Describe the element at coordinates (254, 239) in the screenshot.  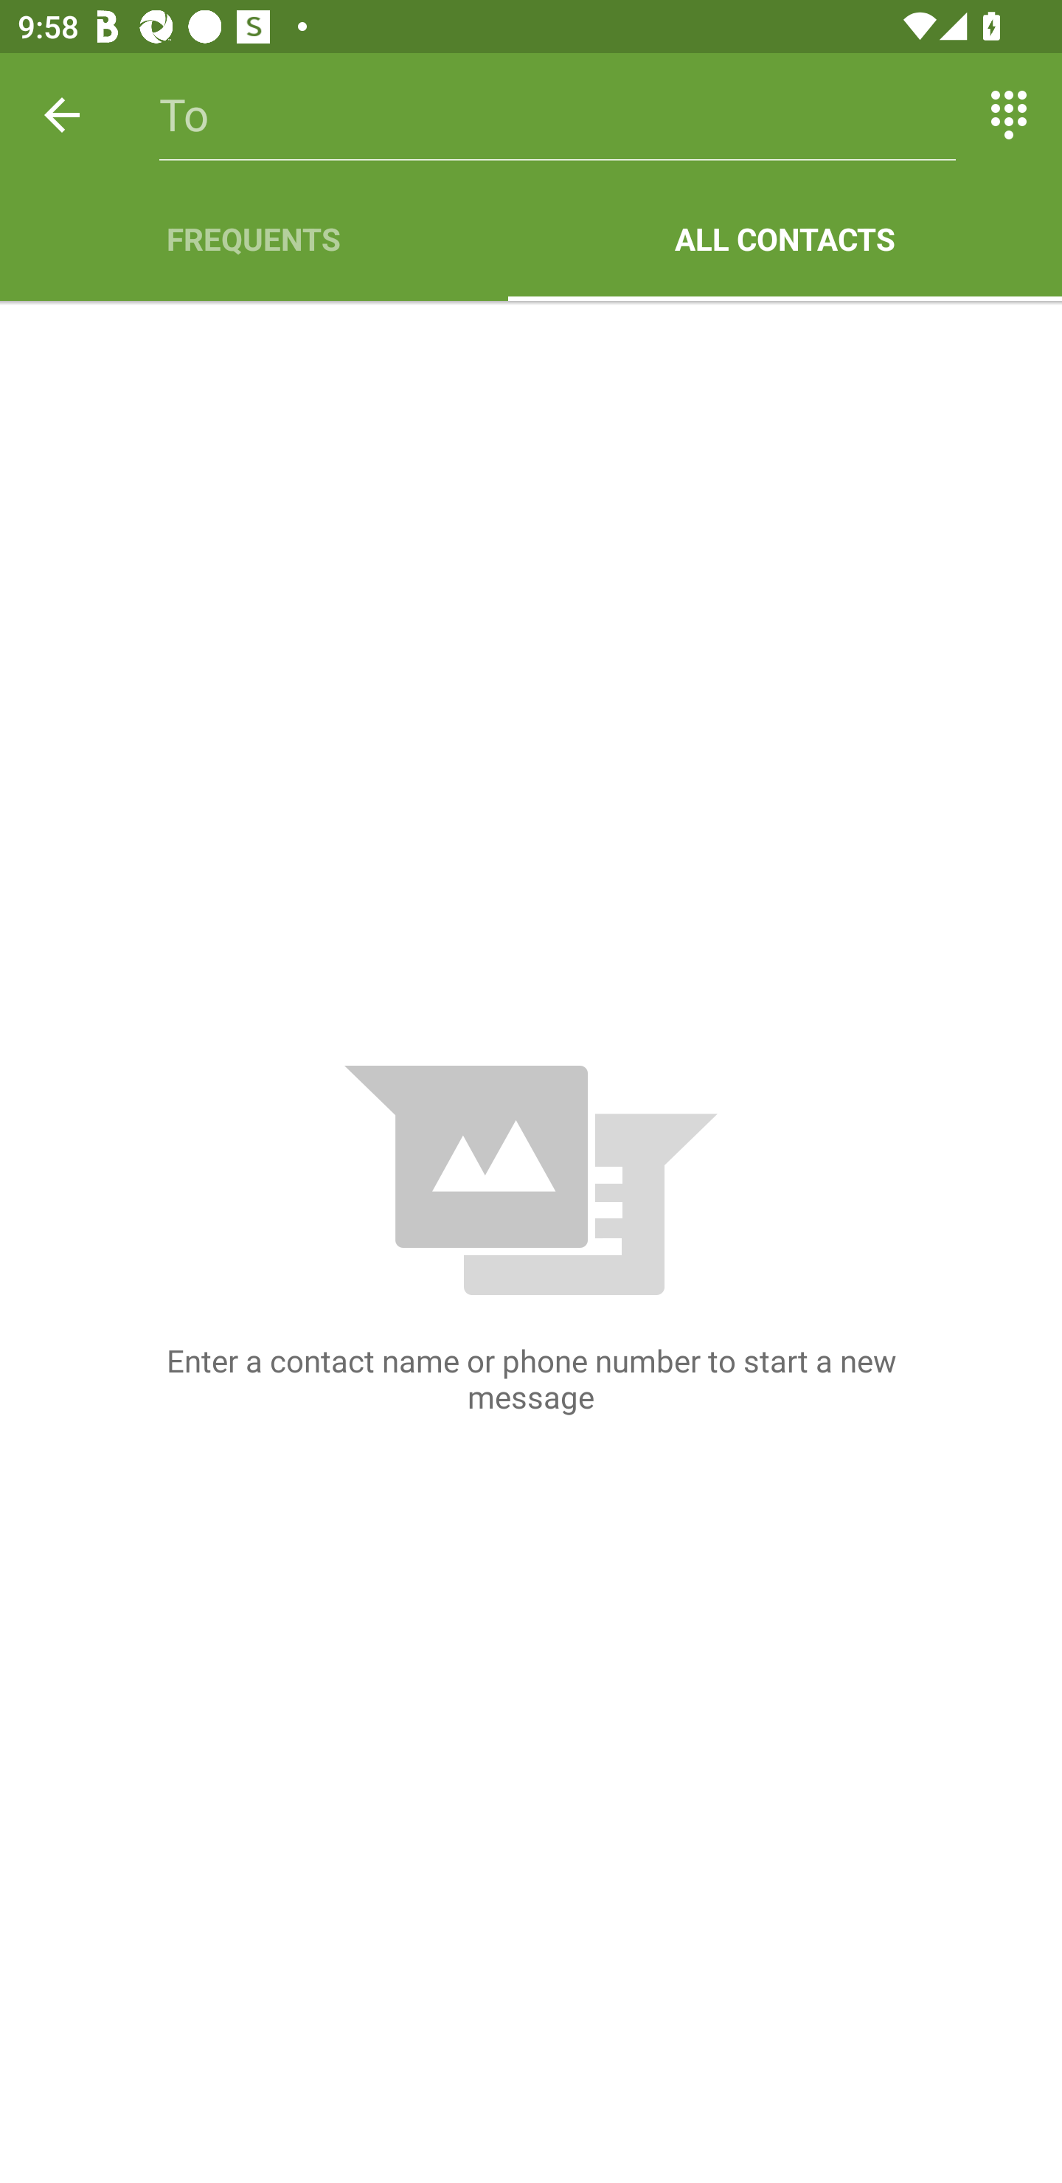
I see `FREQUENTS` at that location.